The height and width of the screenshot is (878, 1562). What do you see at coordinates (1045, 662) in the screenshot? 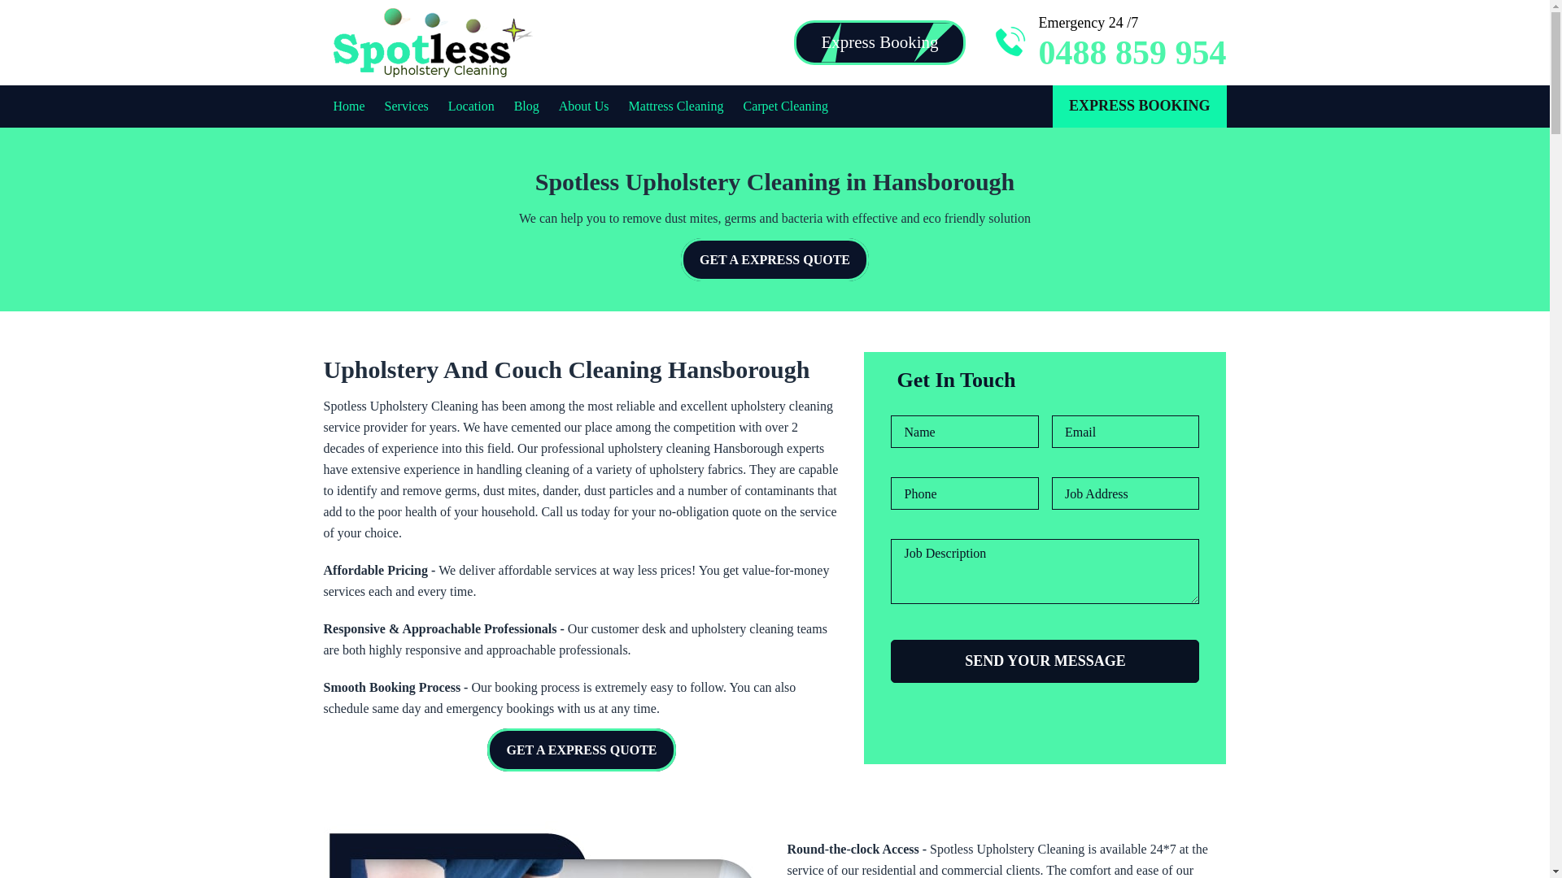
I see `Send Your Message` at bounding box center [1045, 662].